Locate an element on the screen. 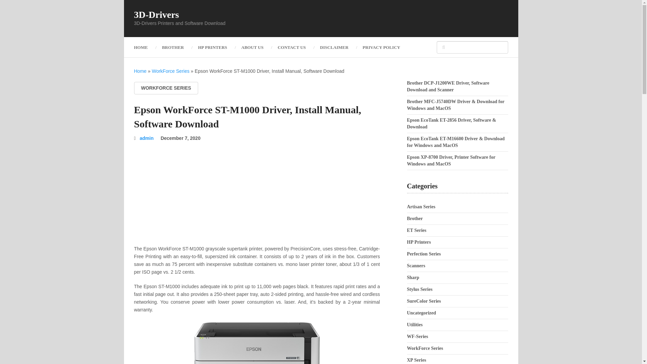 This screenshot has width=647, height=364. ABOUT US is located at coordinates (252, 47).